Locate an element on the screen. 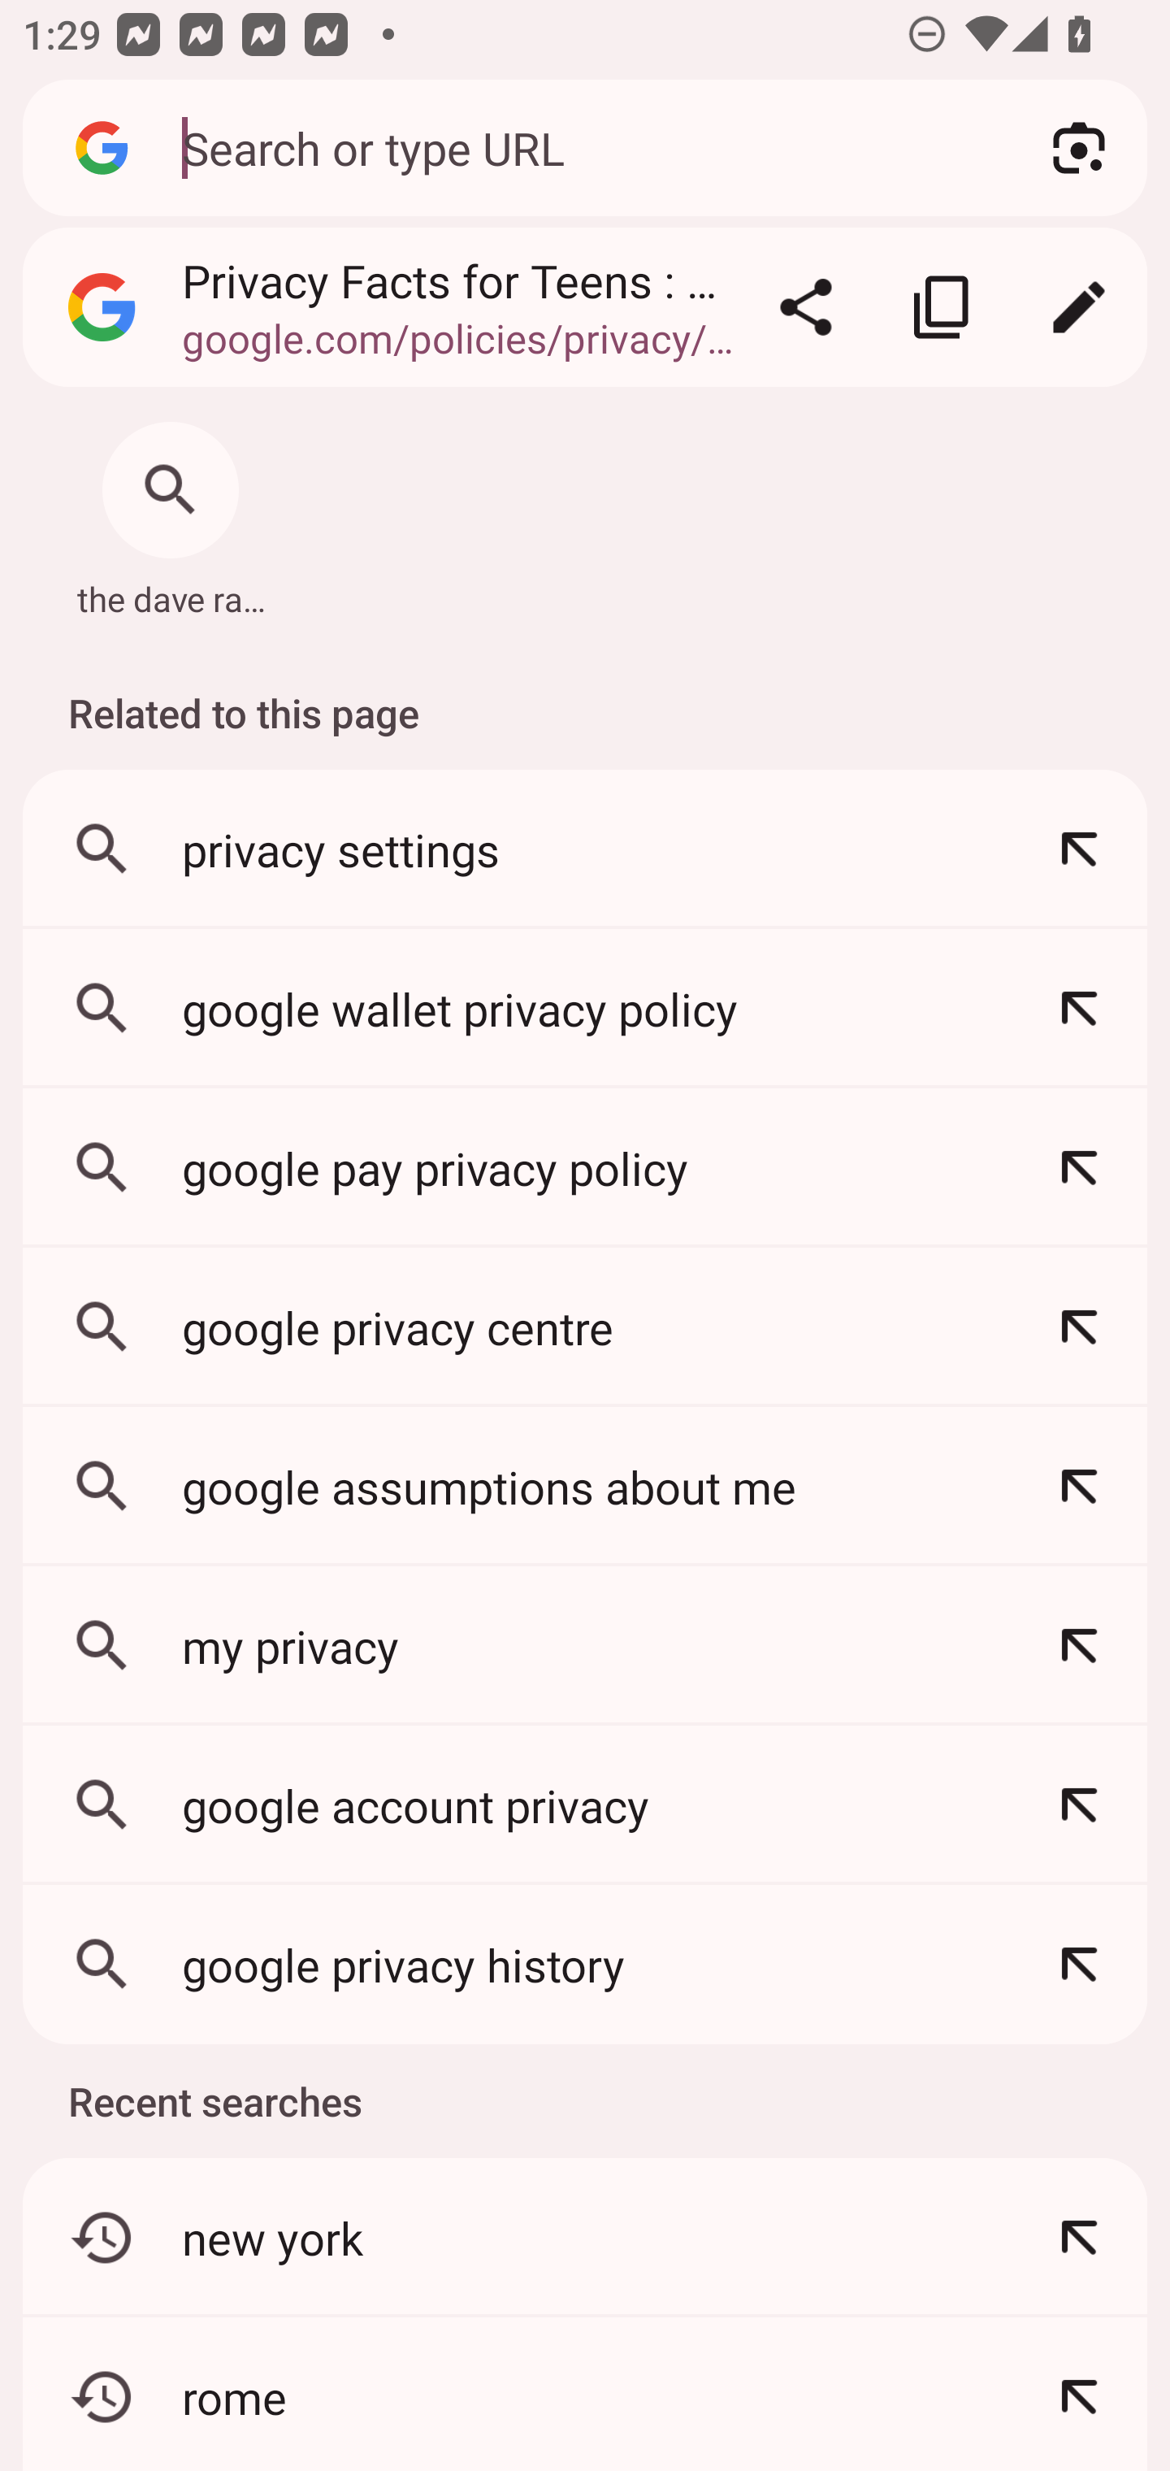 This screenshot has width=1170, height=2471. Refine: google privacy centre is located at coordinates (1079, 1327).